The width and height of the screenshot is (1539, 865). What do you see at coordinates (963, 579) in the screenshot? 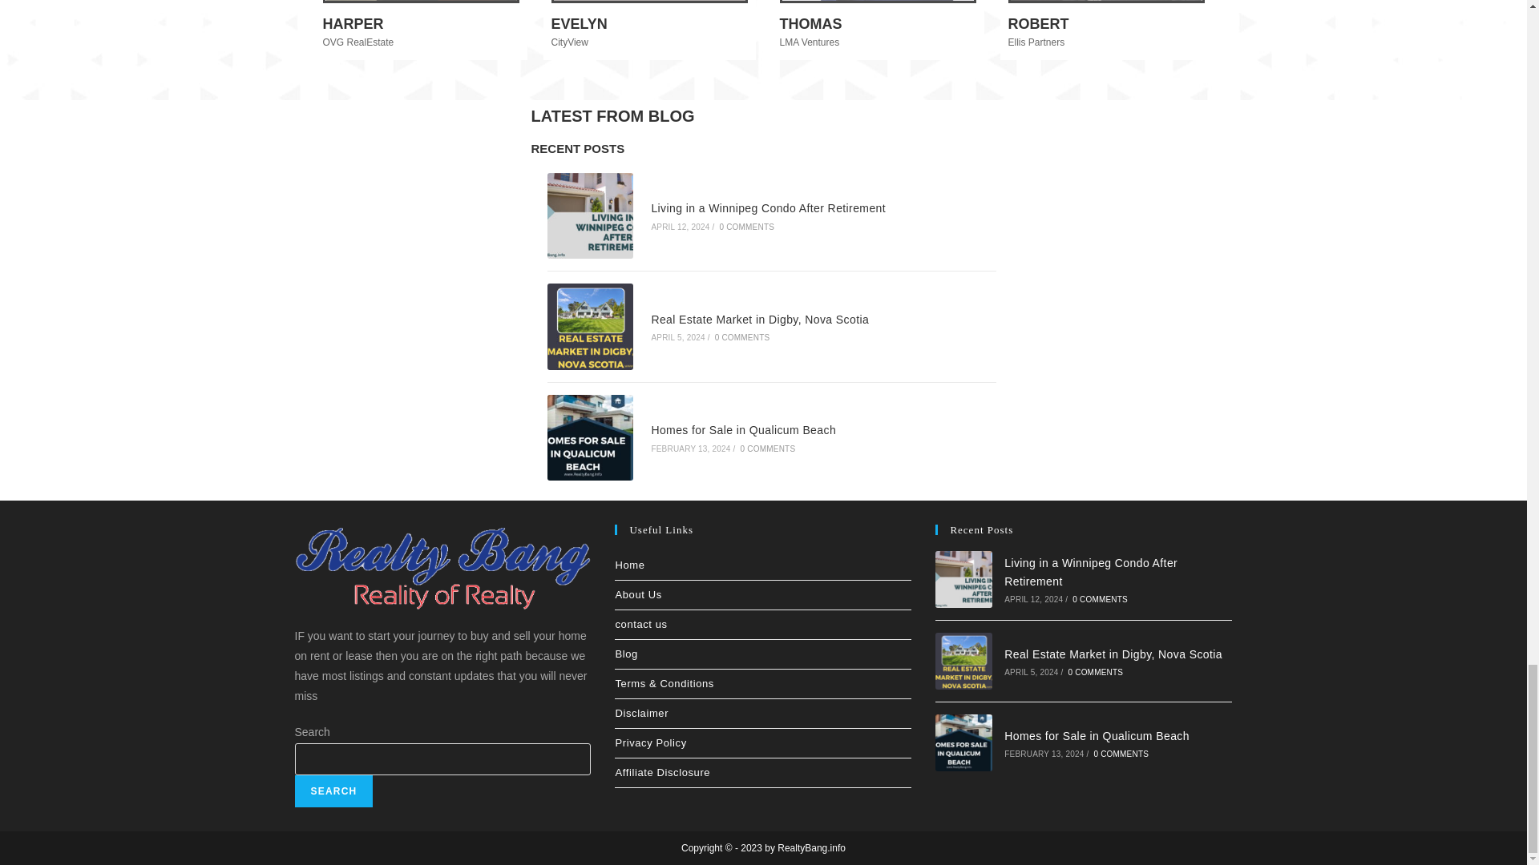
I see `Living in a Winnipeg Condo After Retirement` at bounding box center [963, 579].